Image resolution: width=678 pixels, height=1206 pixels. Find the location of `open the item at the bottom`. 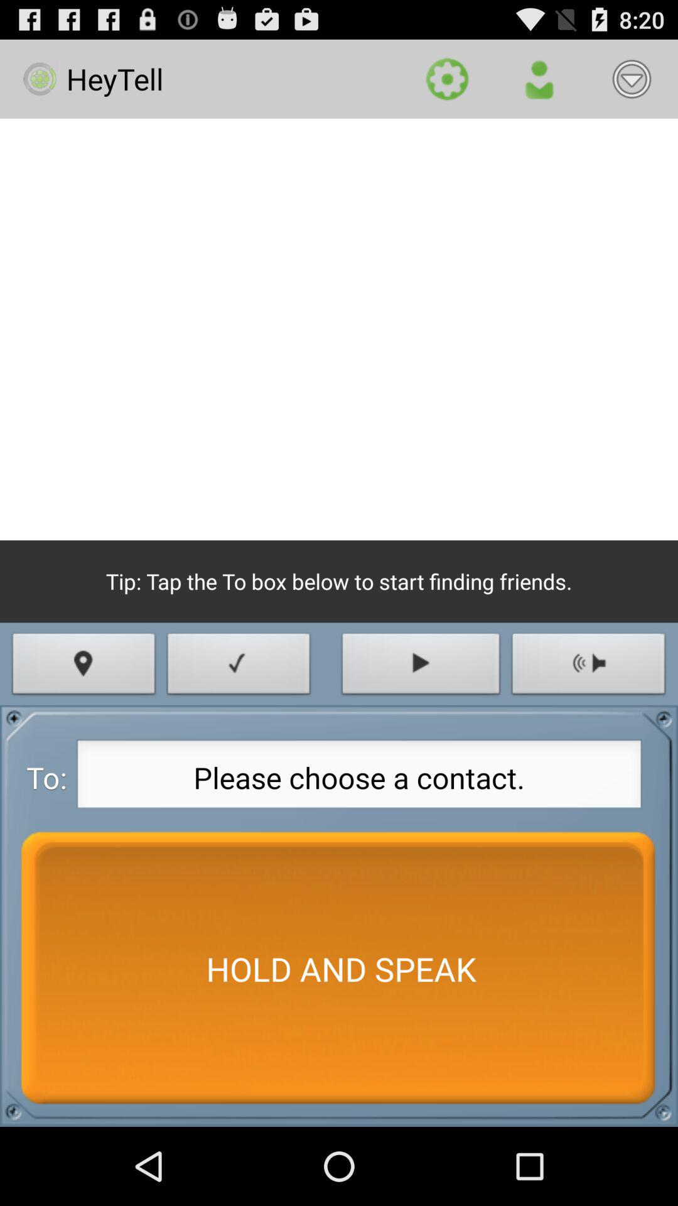

open the item at the bottom is located at coordinates (339, 969).